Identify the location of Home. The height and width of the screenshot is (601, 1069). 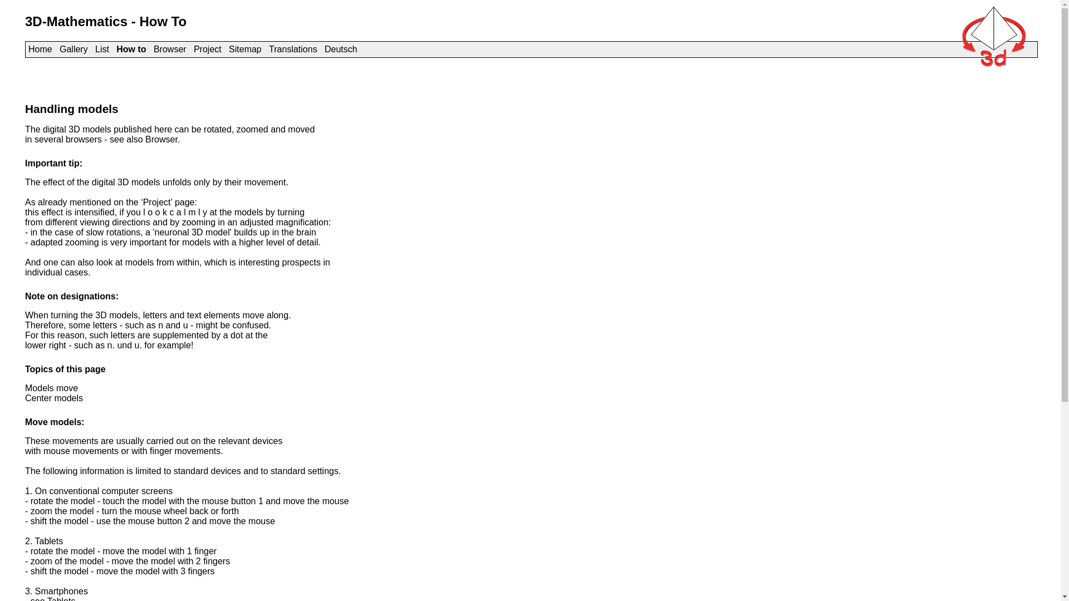
(40, 50).